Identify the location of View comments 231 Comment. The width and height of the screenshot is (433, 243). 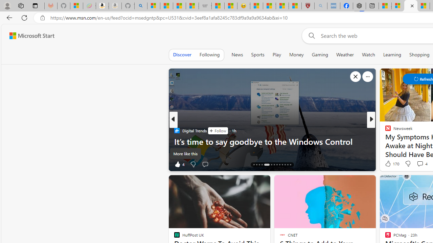
(419, 164).